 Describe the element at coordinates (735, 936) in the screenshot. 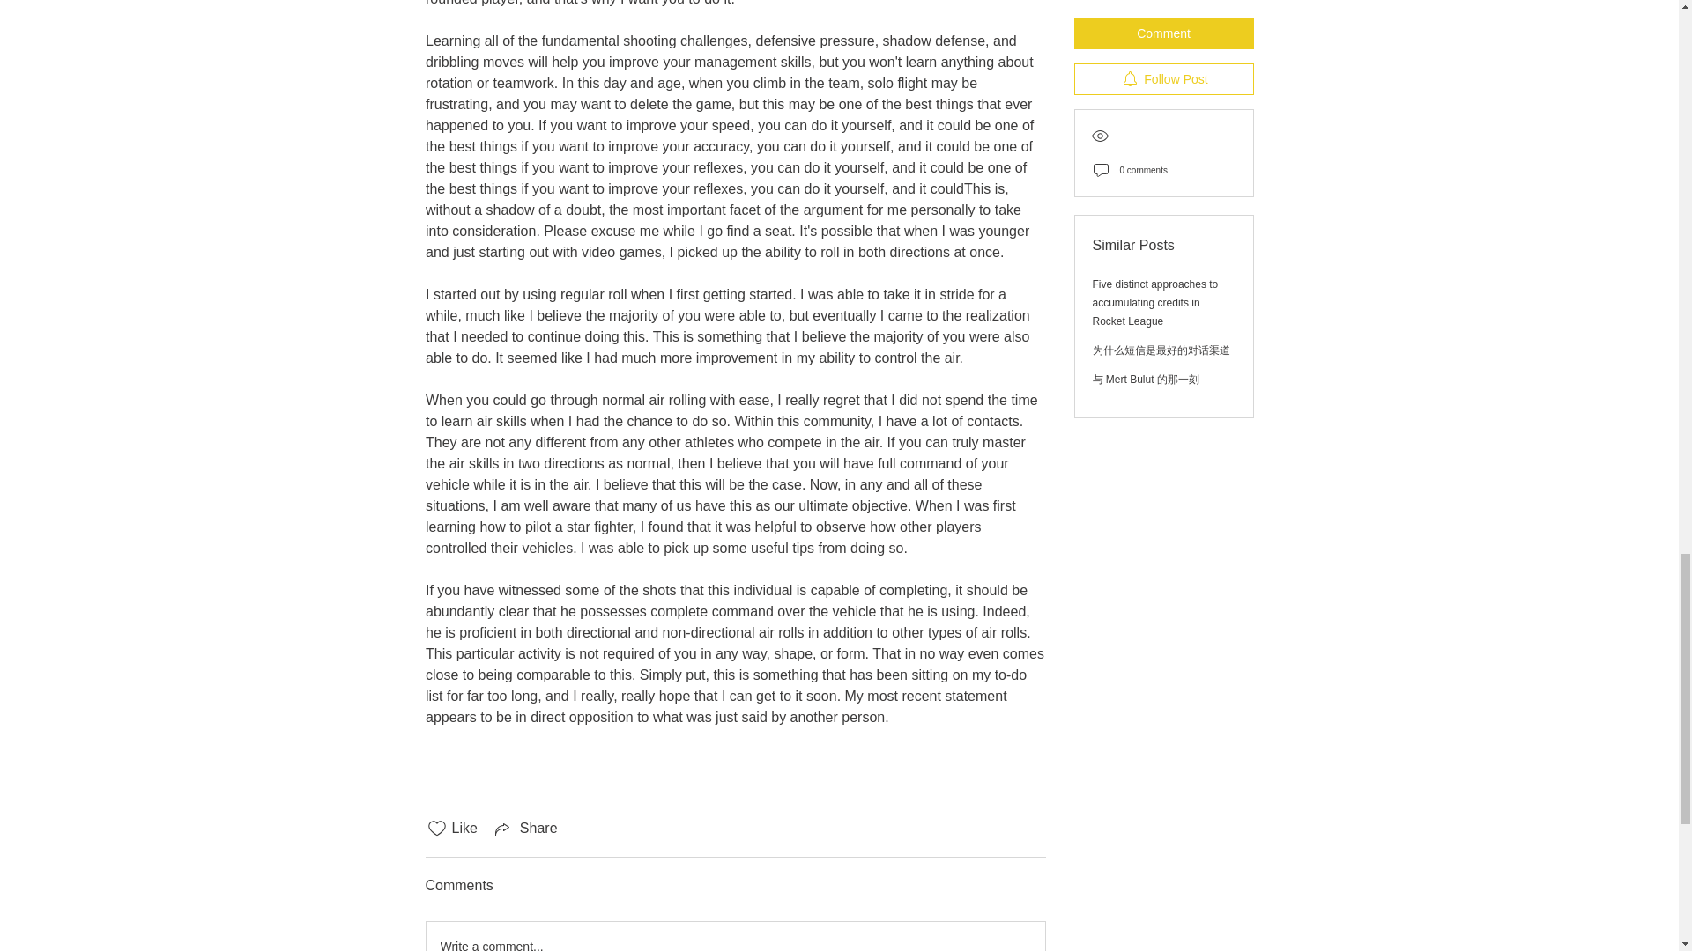

I see `Write a comment...` at that location.